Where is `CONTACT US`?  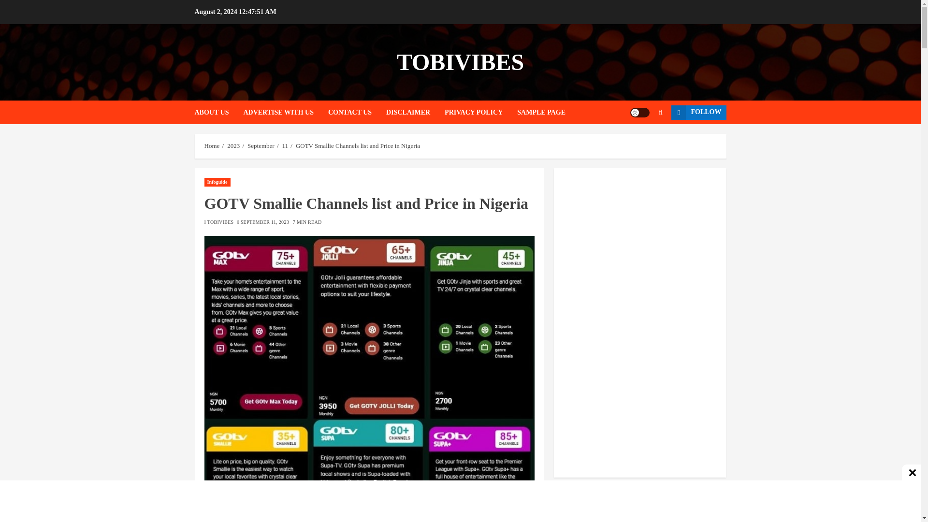
CONTACT US is located at coordinates (357, 112).